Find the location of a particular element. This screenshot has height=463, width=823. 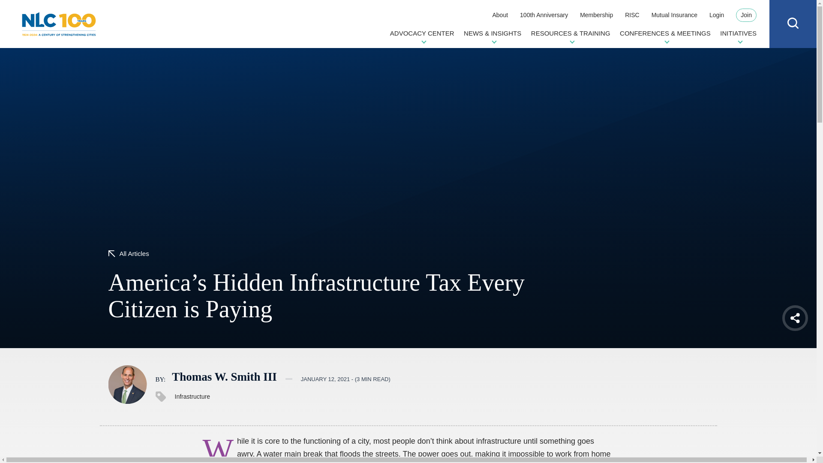

RISC is located at coordinates (632, 15).